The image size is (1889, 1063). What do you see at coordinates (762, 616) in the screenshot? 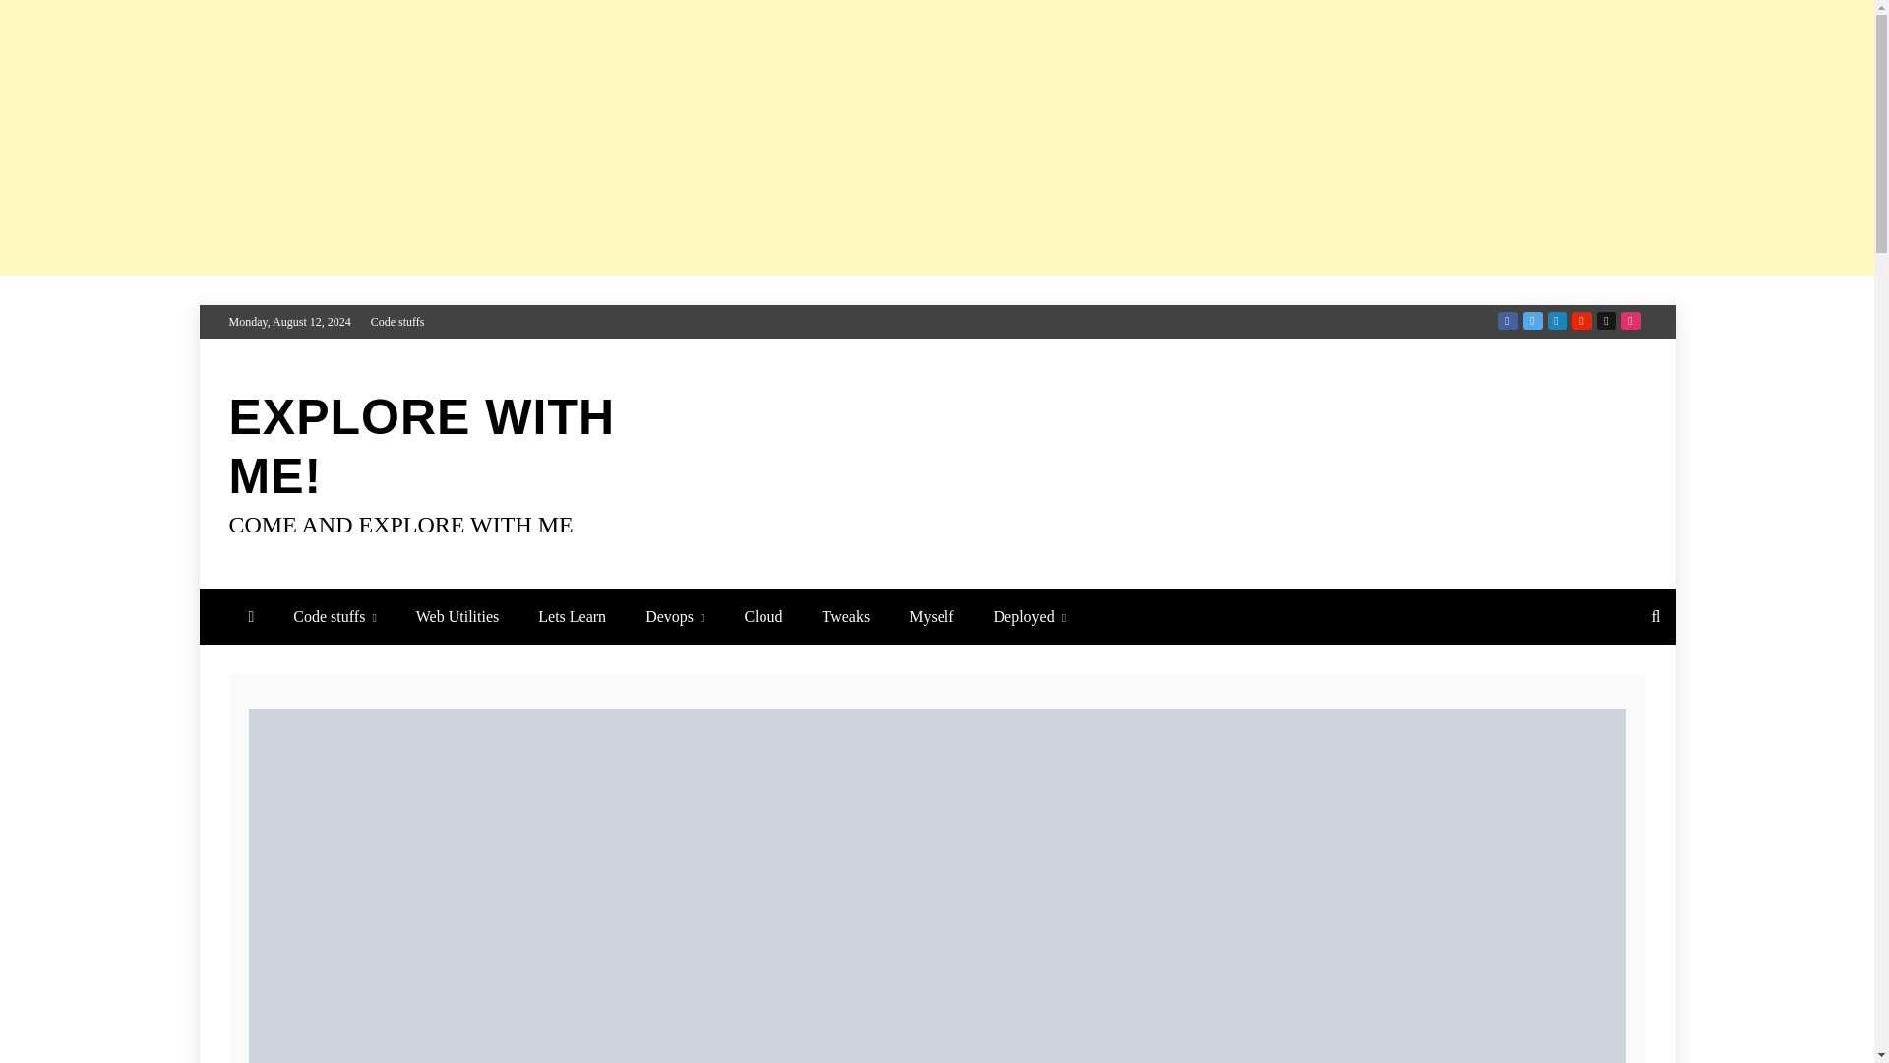
I see `Cloud` at bounding box center [762, 616].